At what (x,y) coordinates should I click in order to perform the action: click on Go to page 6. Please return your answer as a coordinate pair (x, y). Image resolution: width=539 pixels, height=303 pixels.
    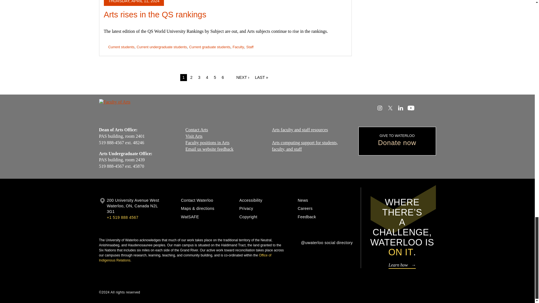
    Looking at the image, I should click on (223, 77).